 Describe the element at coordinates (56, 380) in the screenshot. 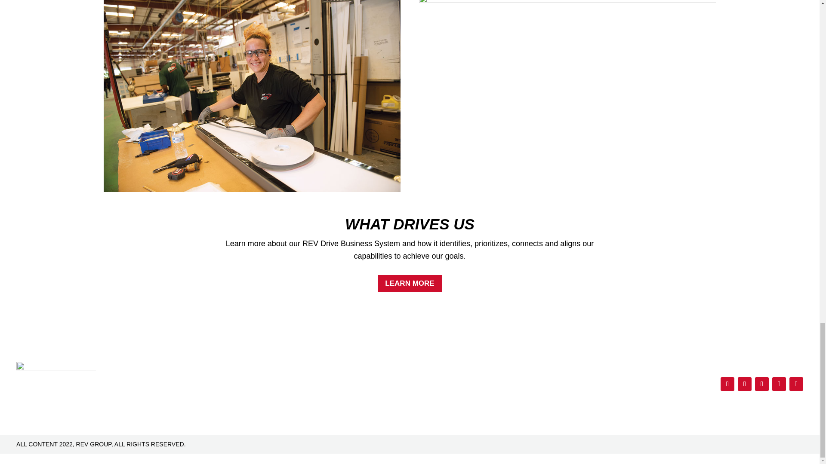

I see `REV 2-Color logo Red and White with Tag` at that location.